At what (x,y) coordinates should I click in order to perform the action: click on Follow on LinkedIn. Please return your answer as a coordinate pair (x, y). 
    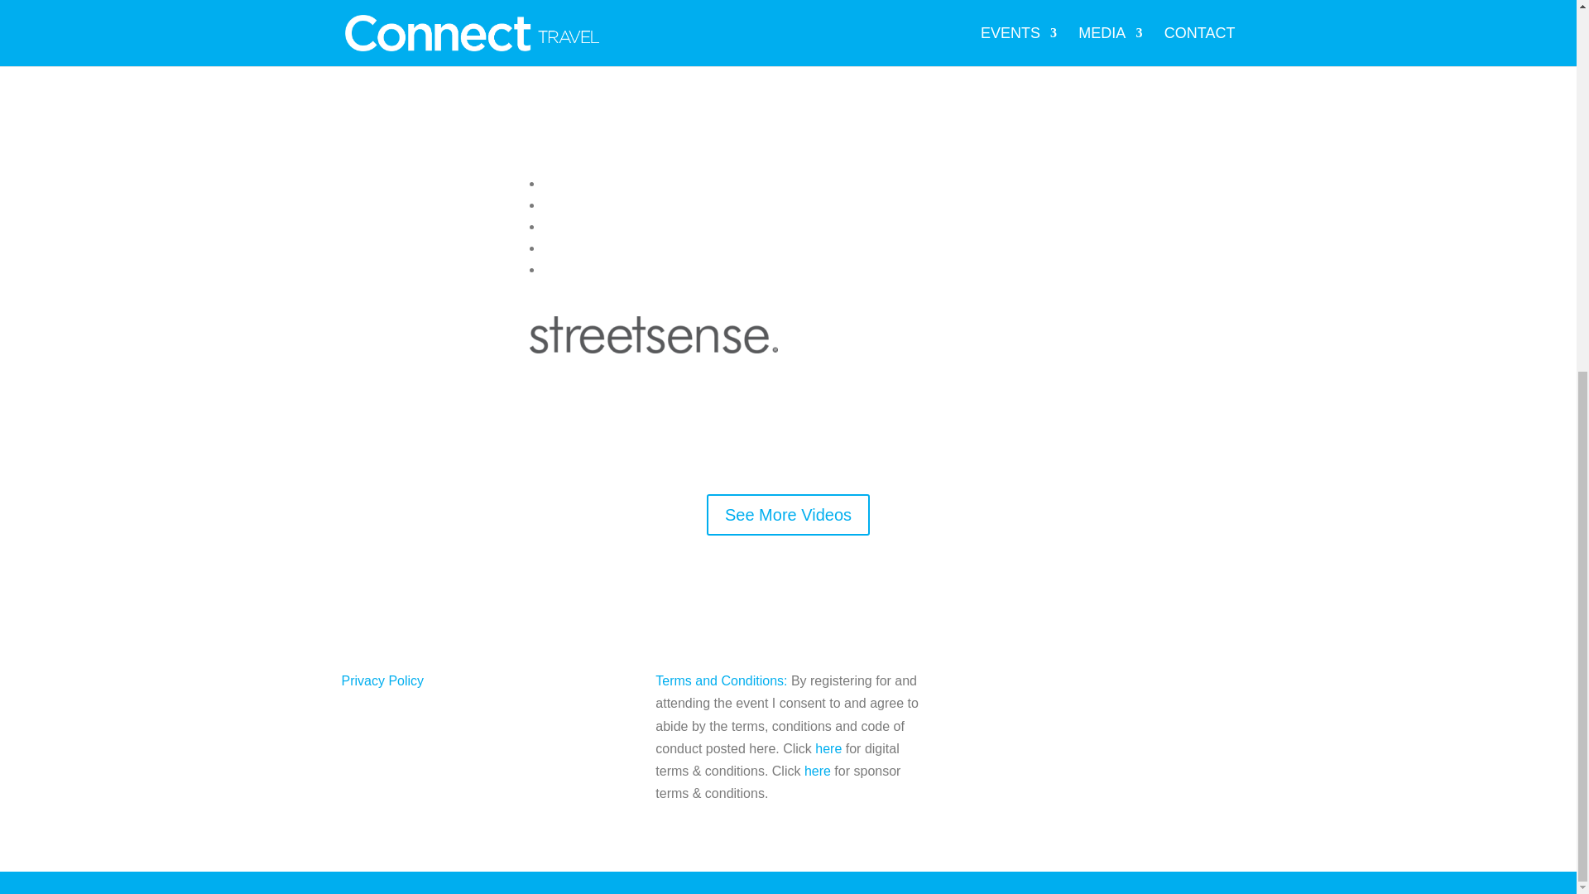
    Looking at the image, I should click on (1221, 682).